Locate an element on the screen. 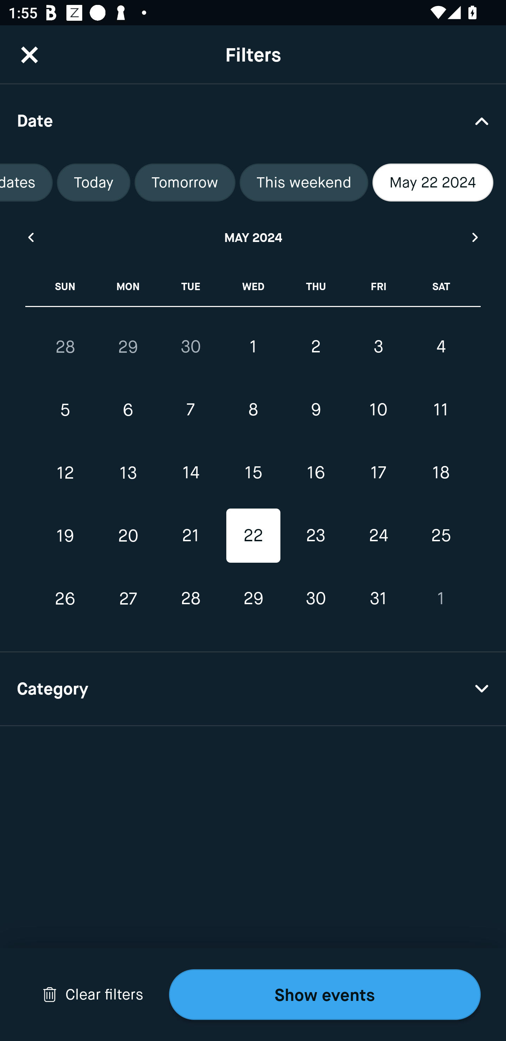 The image size is (506, 1041). Date Drop Down Arrow is located at coordinates (253, 120).